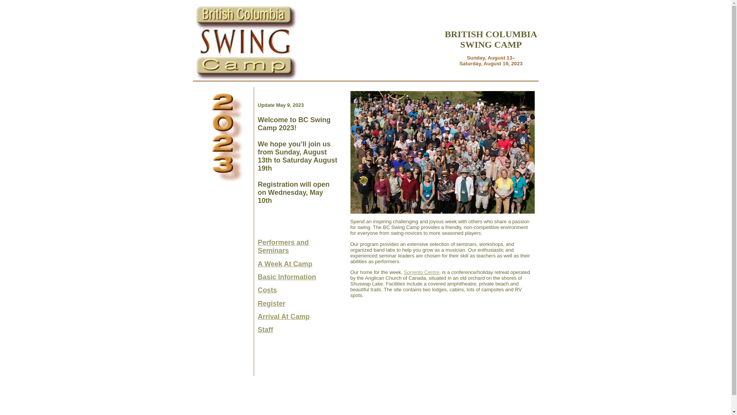 The height and width of the screenshot is (415, 737). What do you see at coordinates (268, 290) in the screenshot?
I see `Costs` at bounding box center [268, 290].